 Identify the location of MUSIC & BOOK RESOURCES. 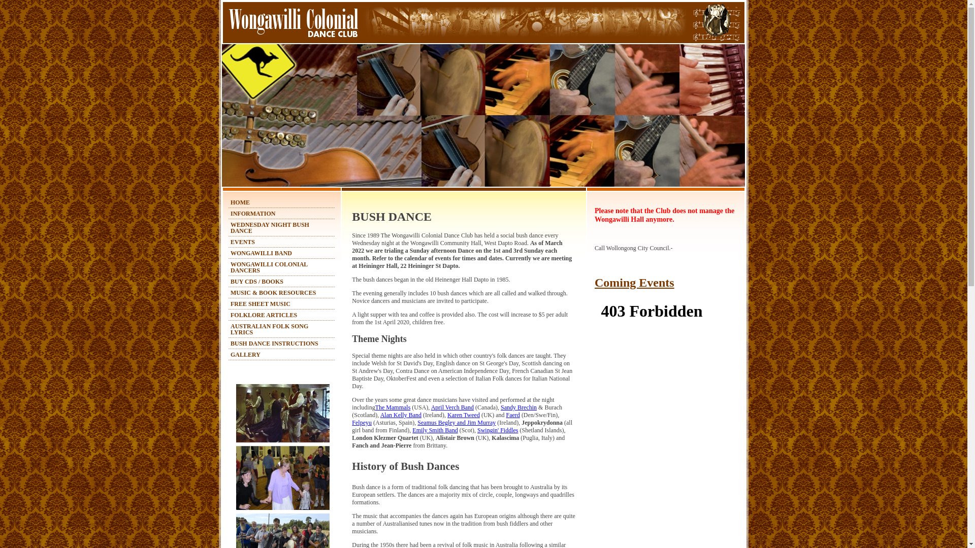
(273, 293).